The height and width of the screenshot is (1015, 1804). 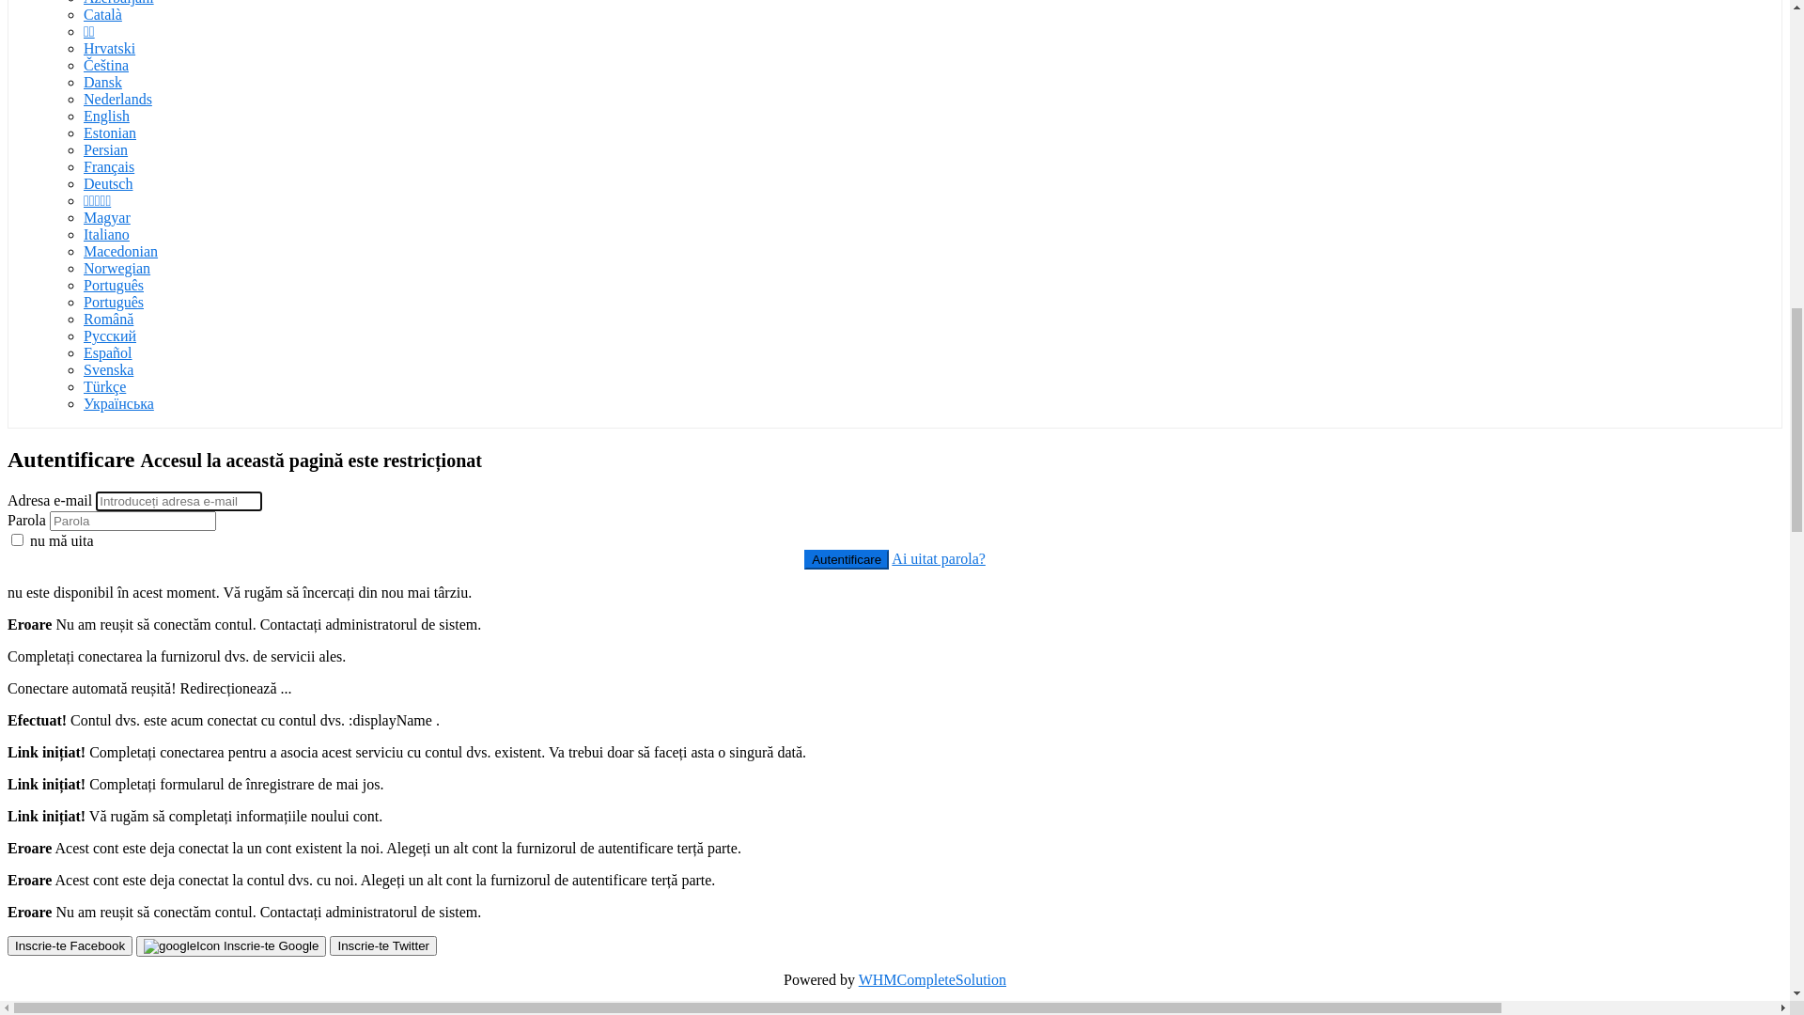 I want to click on Hrvatski, so click(x=109, y=812).